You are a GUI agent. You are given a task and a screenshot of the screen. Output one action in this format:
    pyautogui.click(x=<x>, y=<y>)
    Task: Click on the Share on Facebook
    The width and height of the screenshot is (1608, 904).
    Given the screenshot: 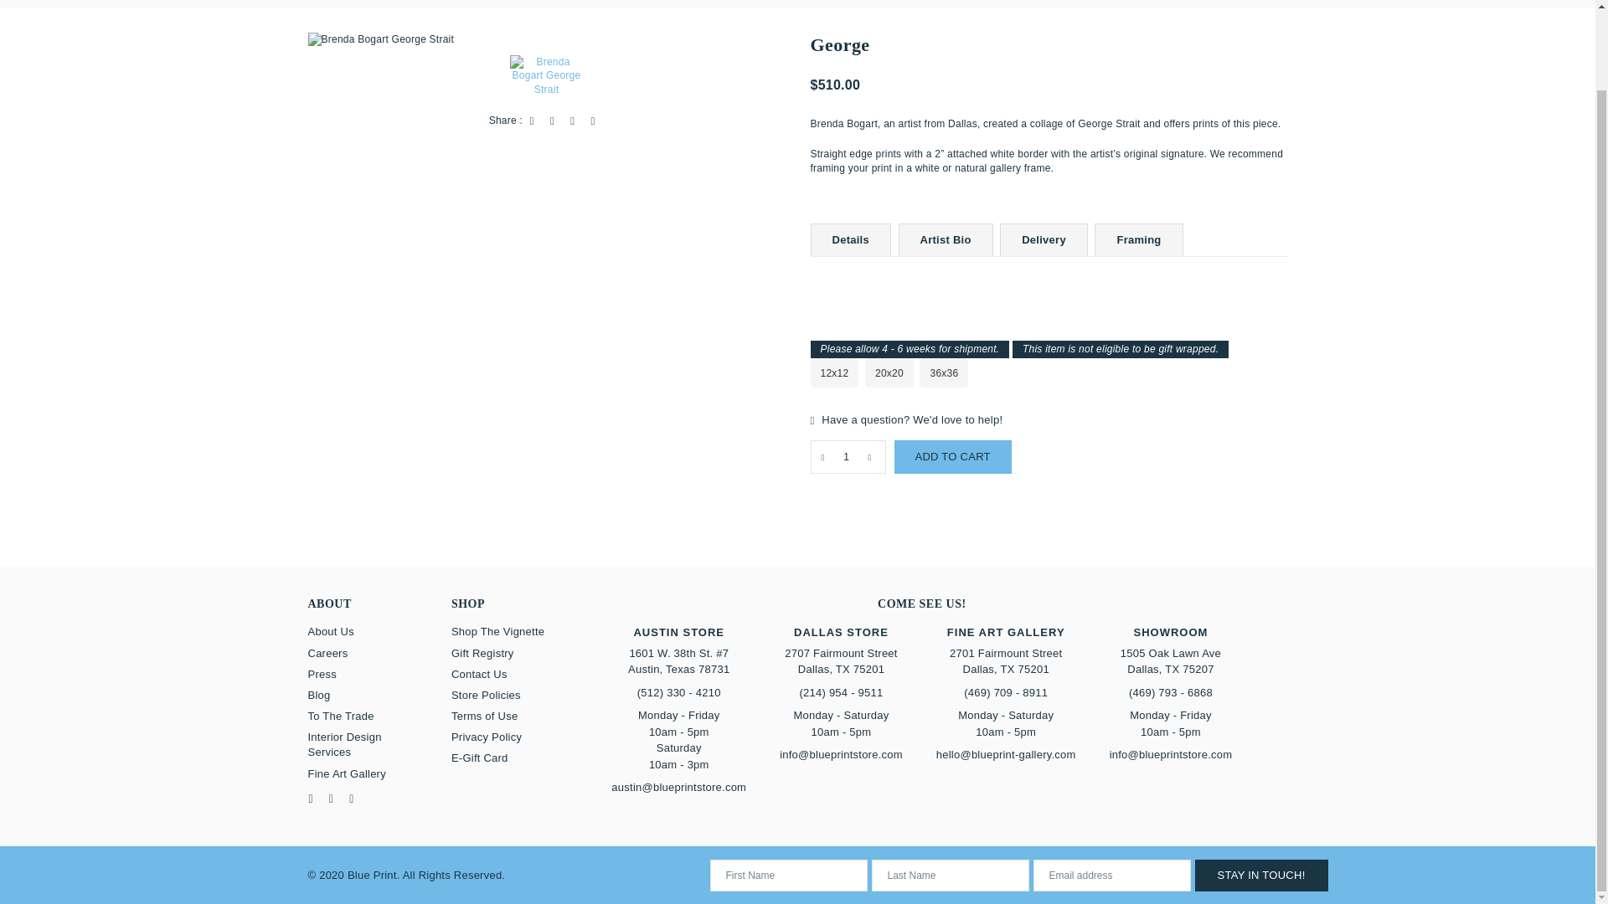 What is the action you would take?
    pyautogui.click(x=532, y=121)
    